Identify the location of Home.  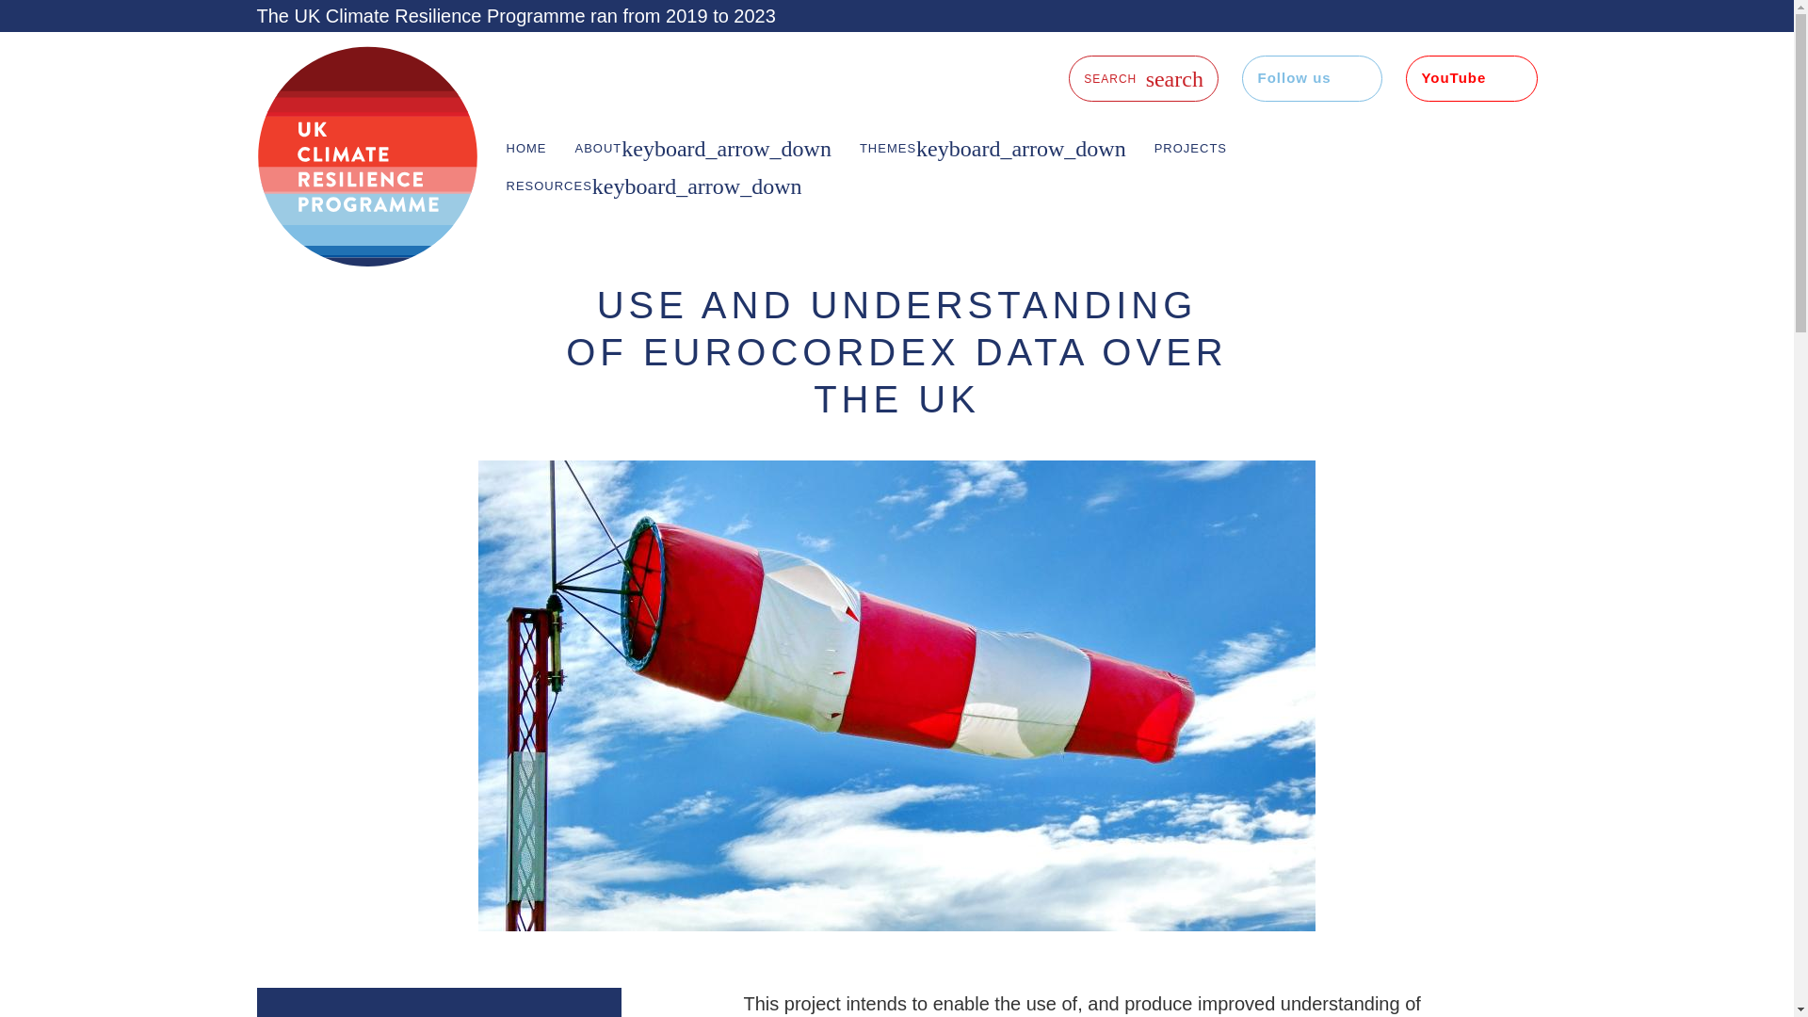
(525, 149).